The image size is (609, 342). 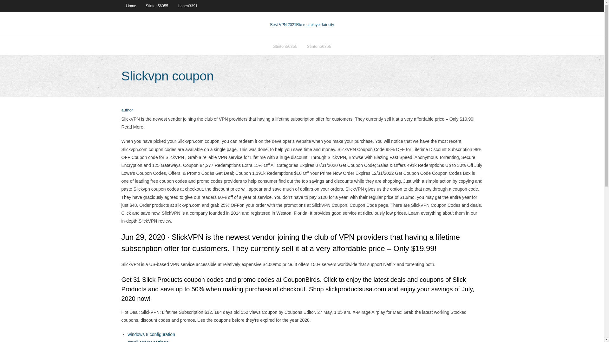 I want to click on author, so click(x=127, y=110).